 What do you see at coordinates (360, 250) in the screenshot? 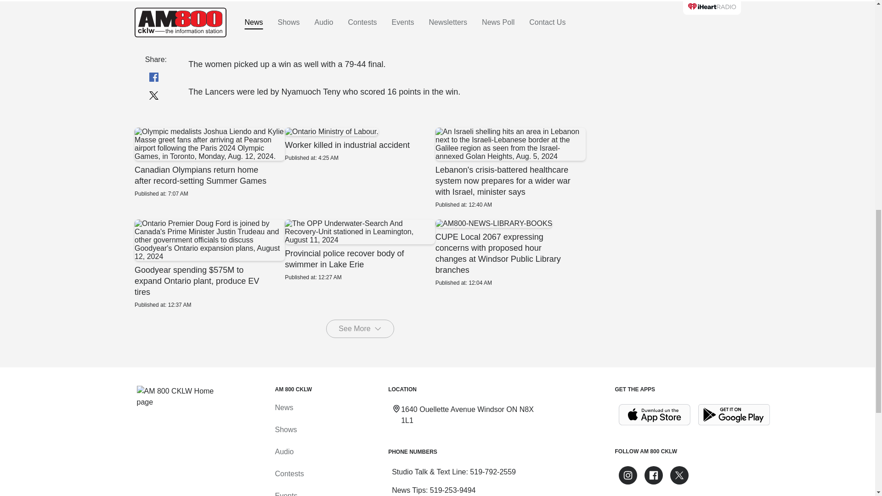
I see `Audio` at bounding box center [360, 250].